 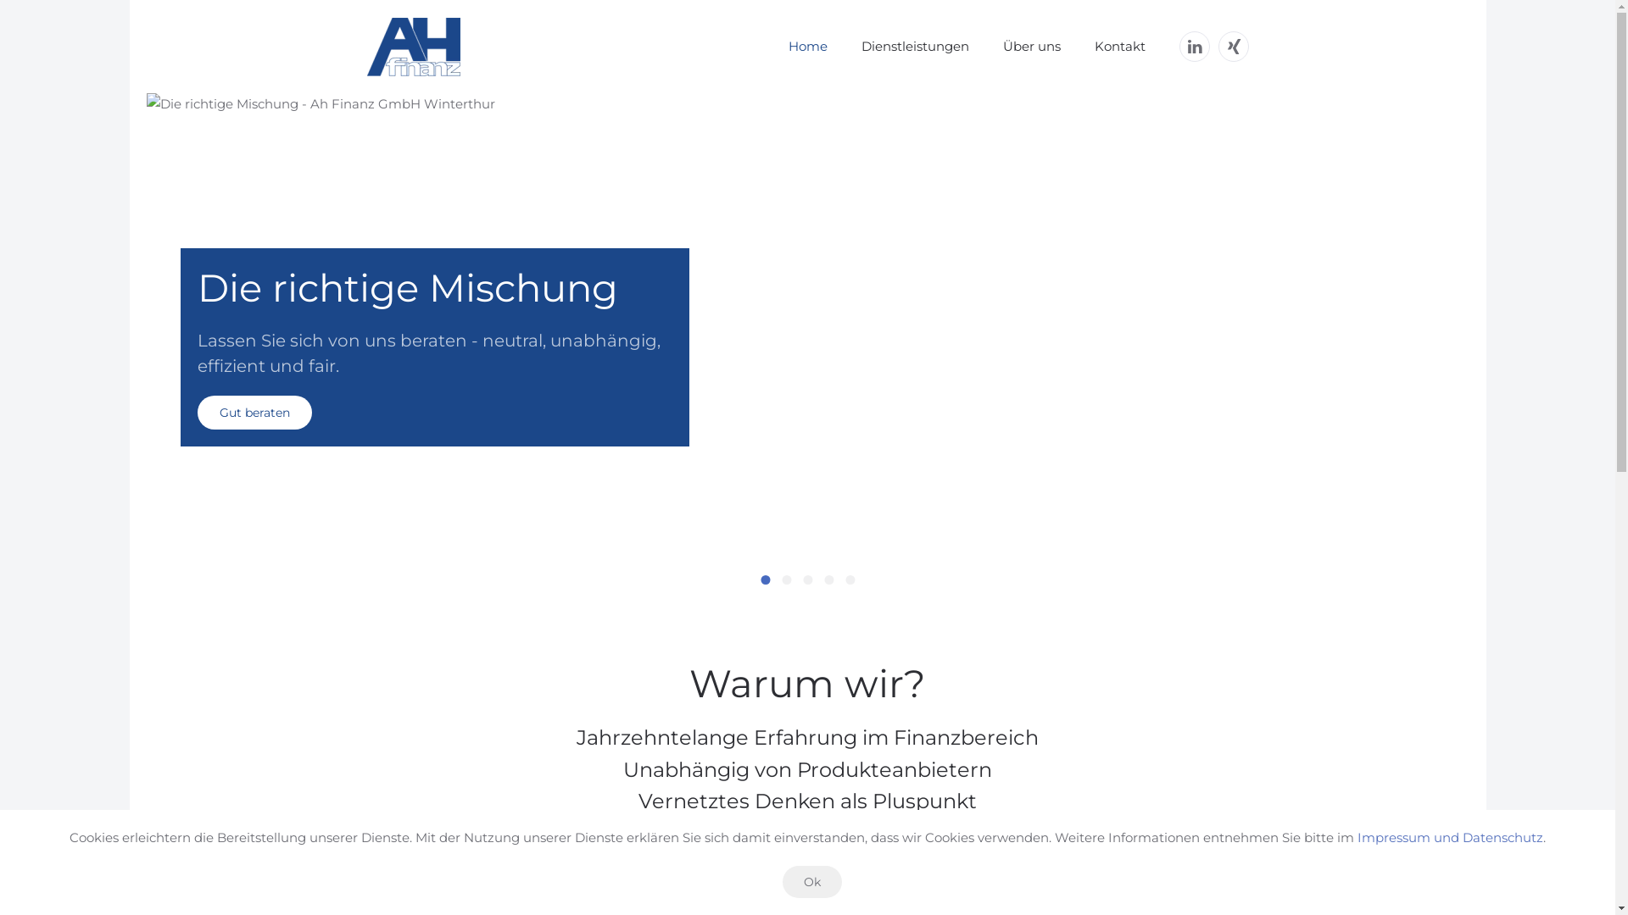 What do you see at coordinates (807, 579) in the screenshot?
I see `Weiter denken` at bounding box center [807, 579].